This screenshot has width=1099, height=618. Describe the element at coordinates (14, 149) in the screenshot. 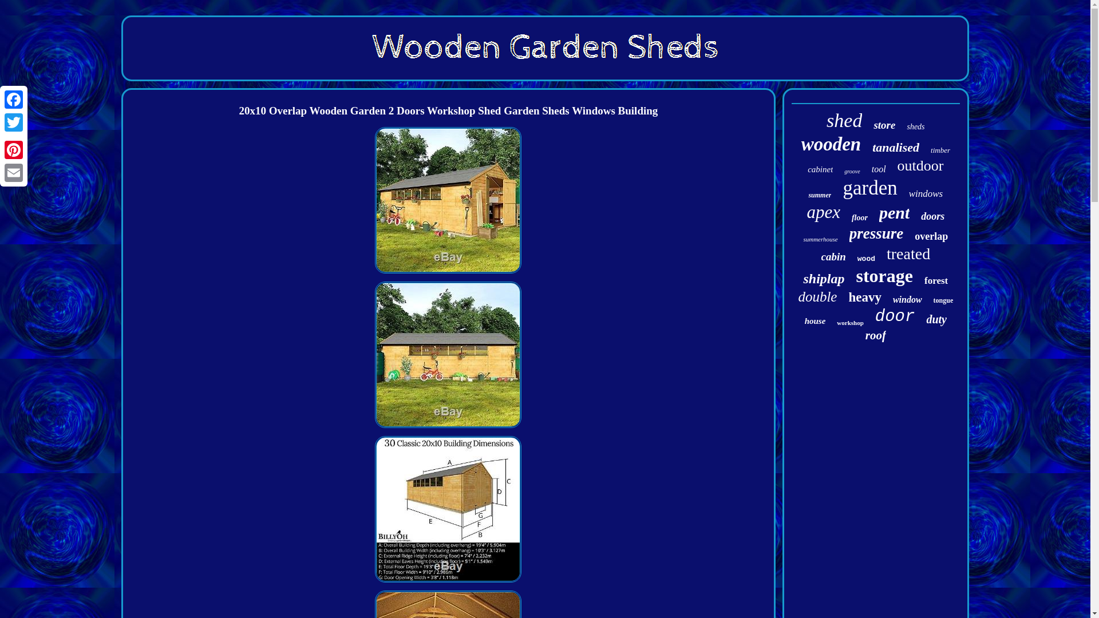

I see `Pinterest` at that location.